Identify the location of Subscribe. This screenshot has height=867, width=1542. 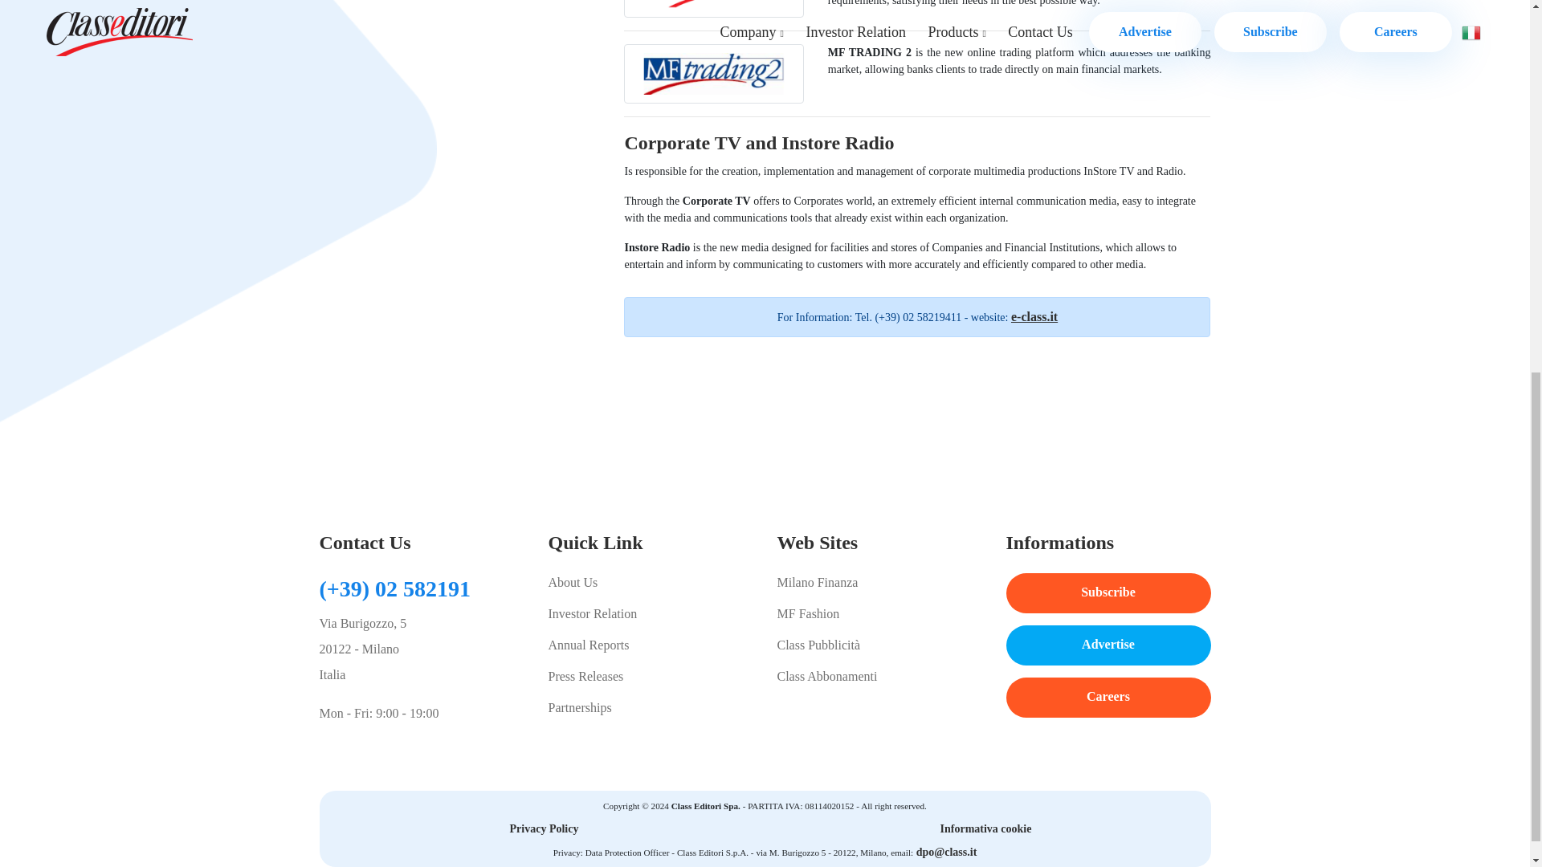
(1108, 592).